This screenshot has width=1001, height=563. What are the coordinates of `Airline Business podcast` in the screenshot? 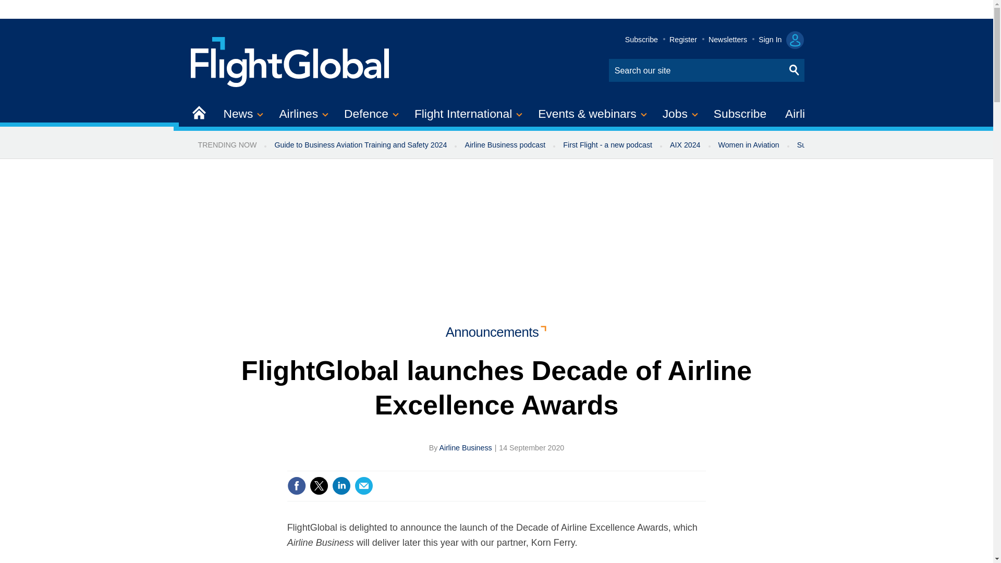 It's located at (505, 145).